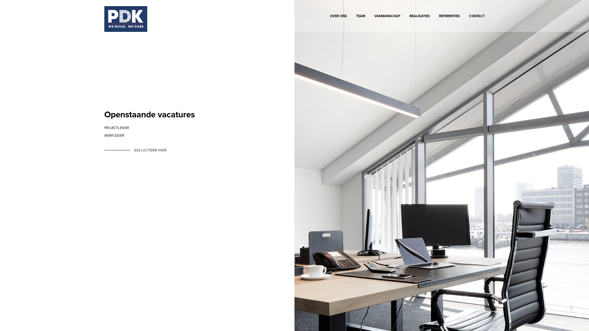  What do you see at coordinates (420, 18) in the screenshot?
I see `REALISATIES` at bounding box center [420, 18].